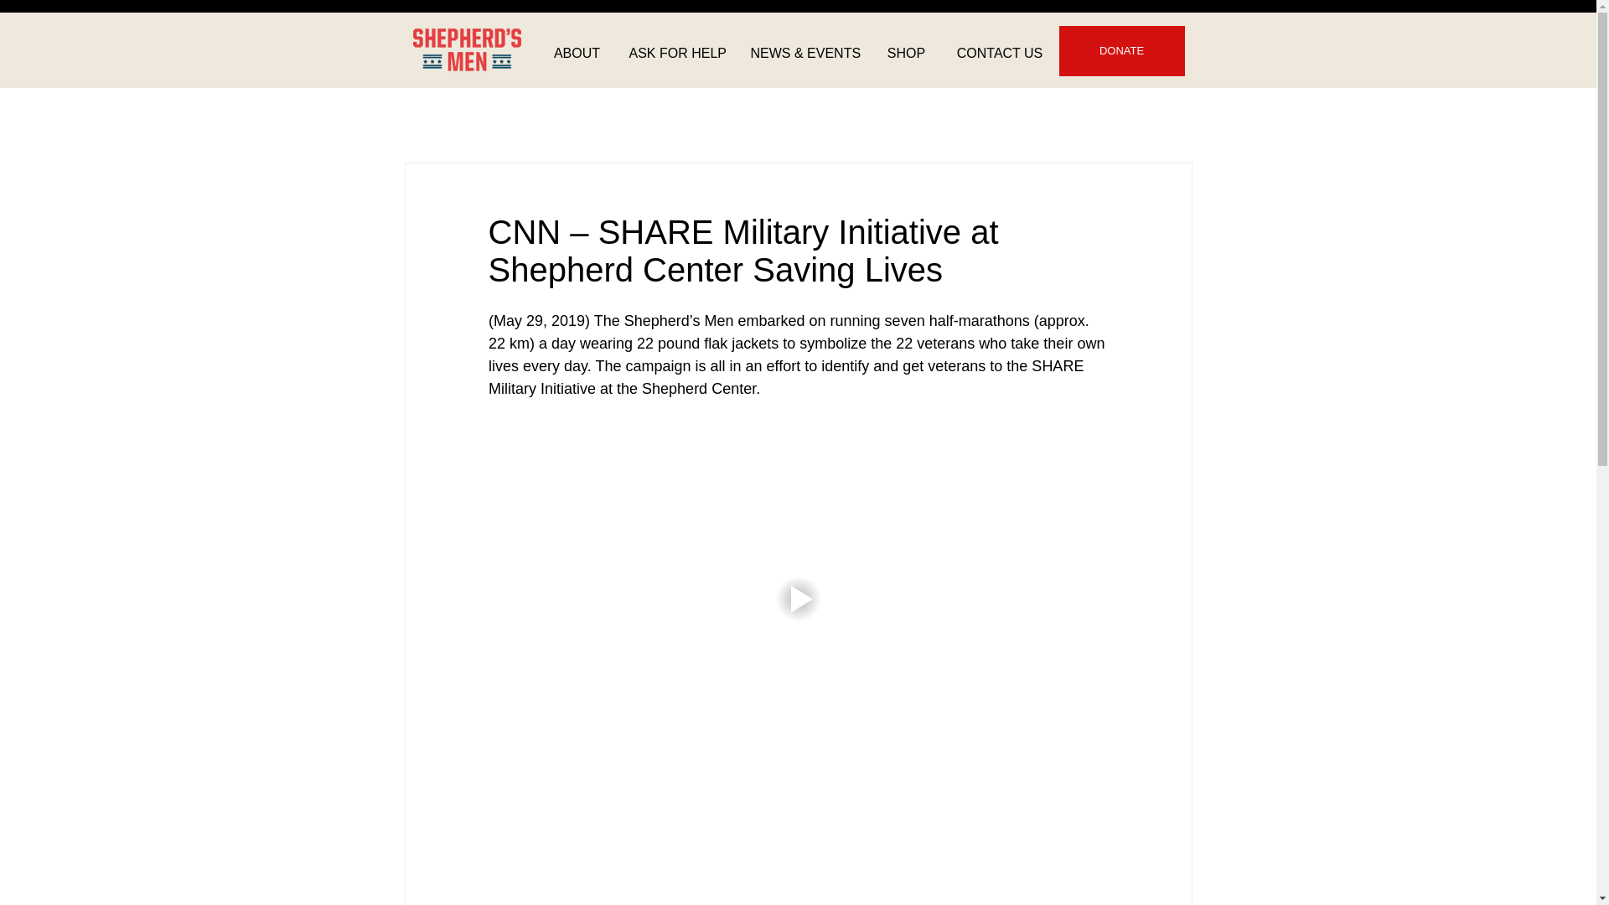 The height and width of the screenshot is (905, 1609). I want to click on CONTACT US, so click(999, 53).